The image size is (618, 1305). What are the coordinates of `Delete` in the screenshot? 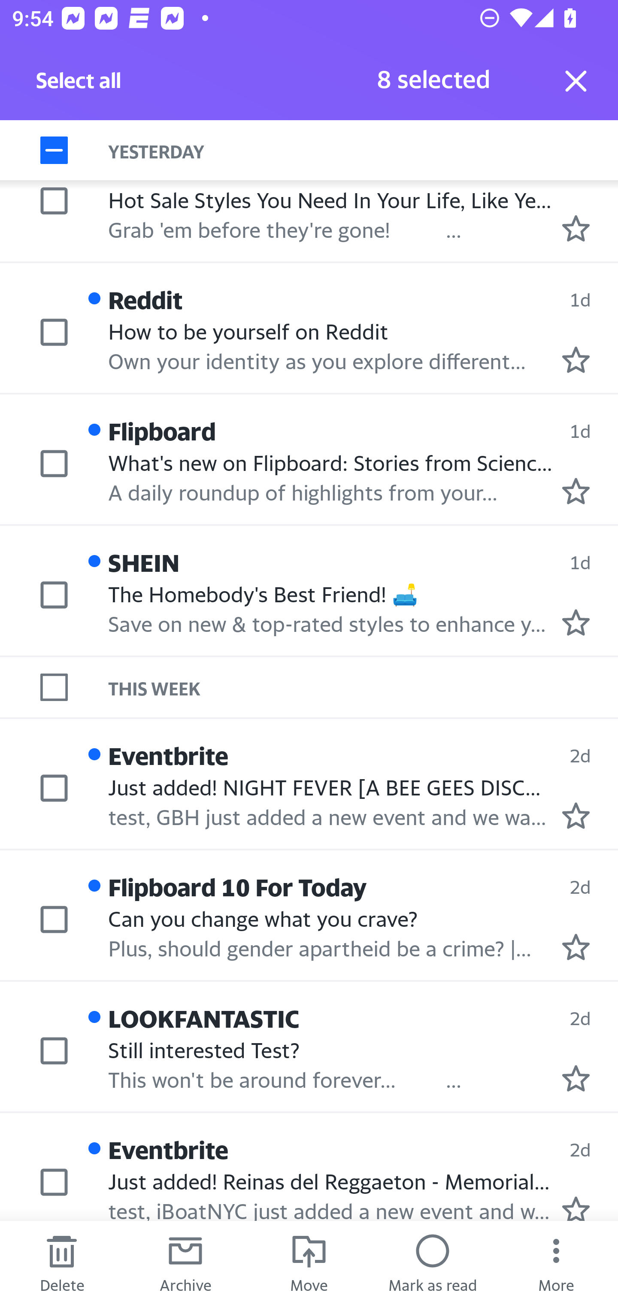 It's located at (62, 1263).